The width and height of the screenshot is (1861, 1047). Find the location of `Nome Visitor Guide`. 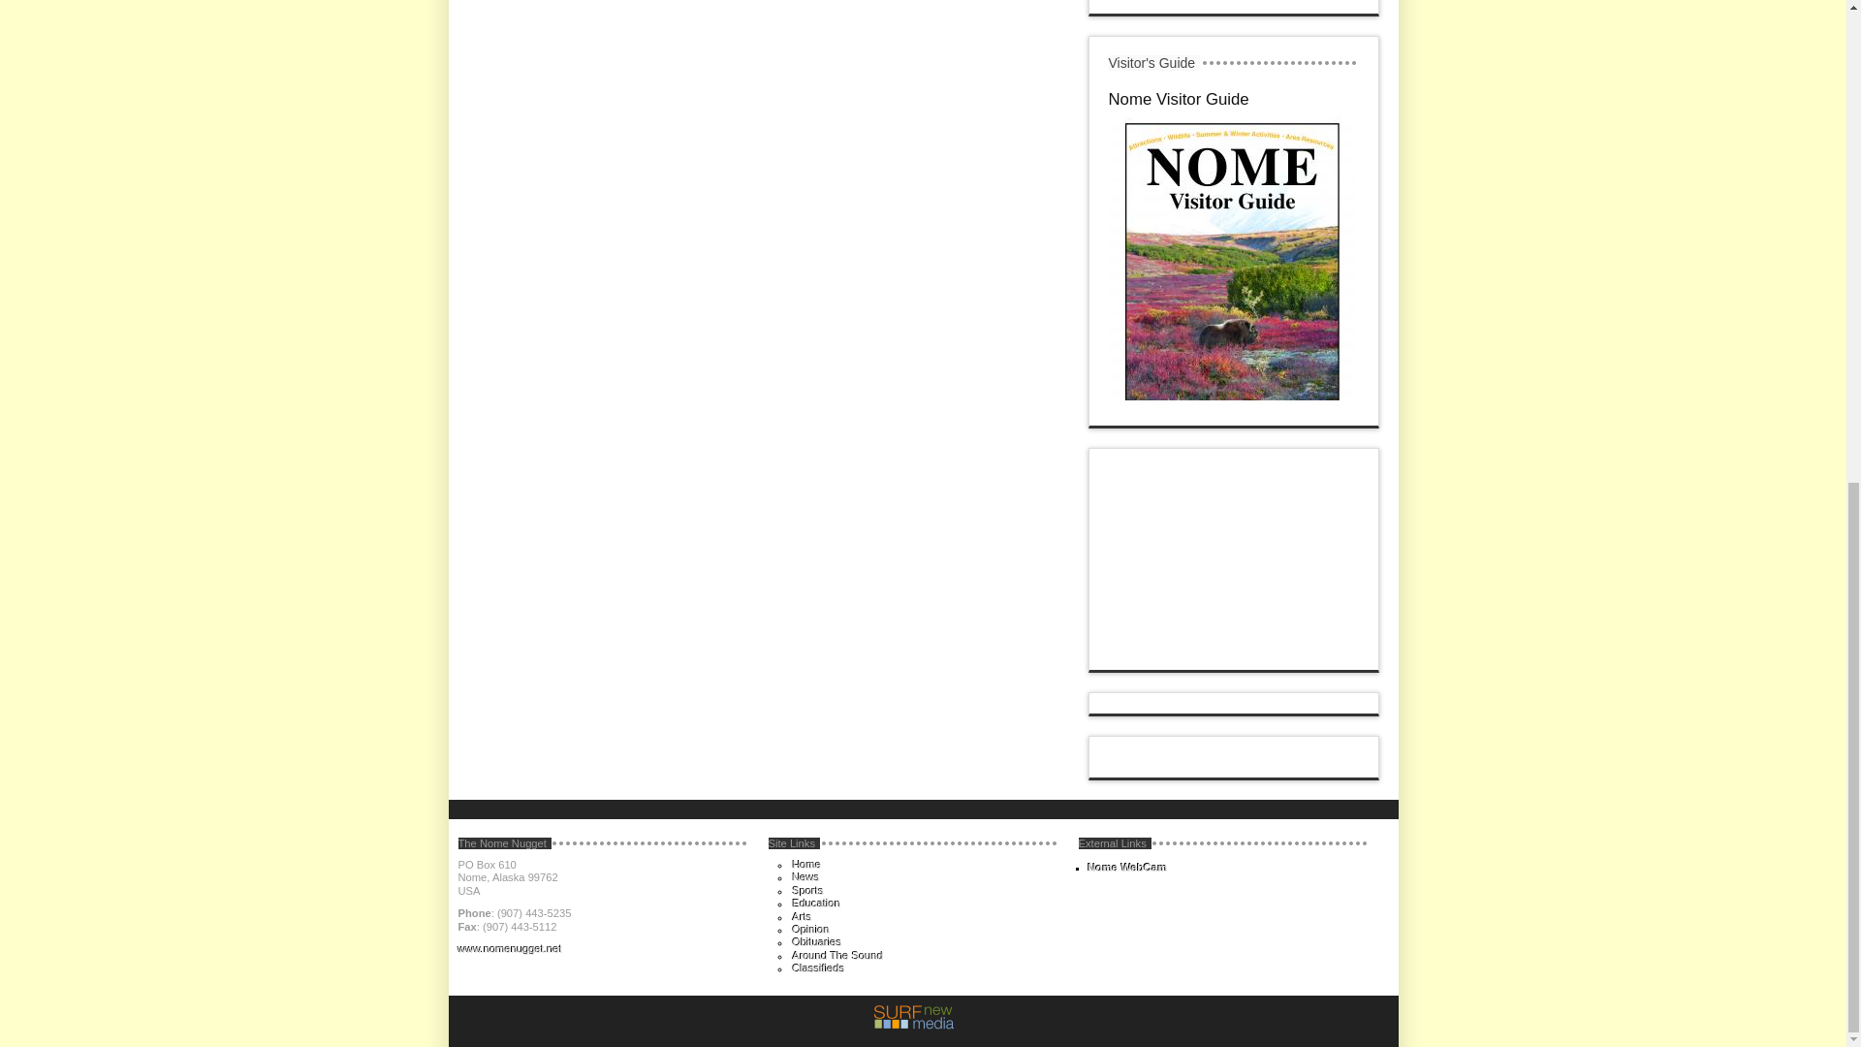

Nome Visitor Guide is located at coordinates (1179, 99).